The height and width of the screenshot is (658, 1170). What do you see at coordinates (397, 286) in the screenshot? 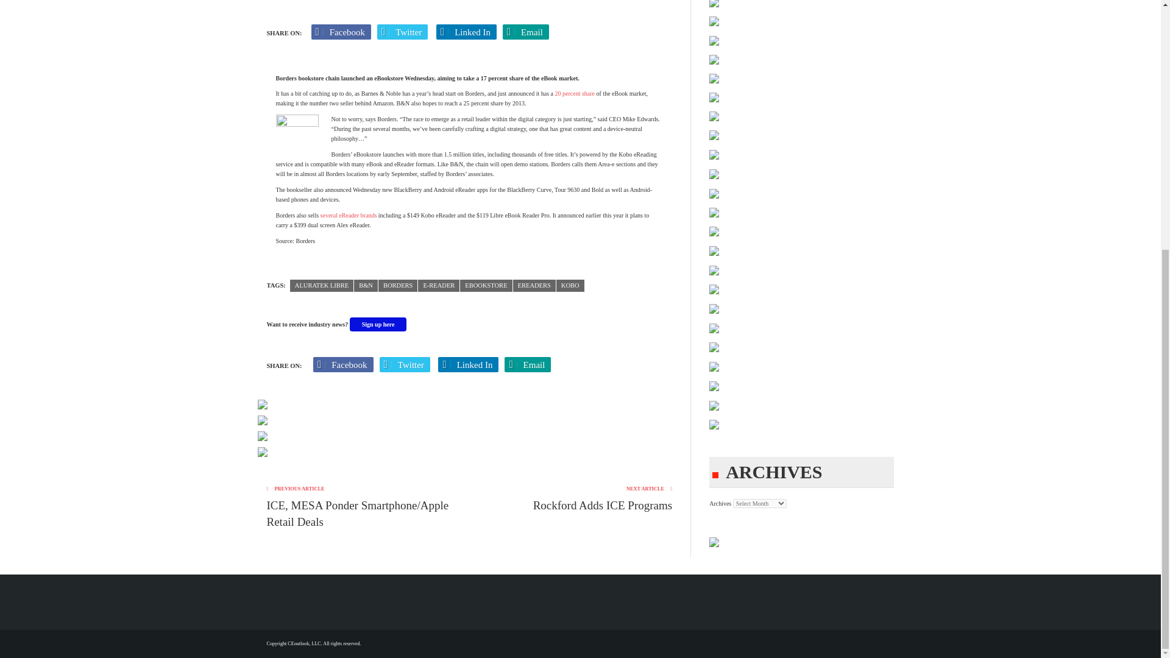
I see `Borders` at bounding box center [397, 286].